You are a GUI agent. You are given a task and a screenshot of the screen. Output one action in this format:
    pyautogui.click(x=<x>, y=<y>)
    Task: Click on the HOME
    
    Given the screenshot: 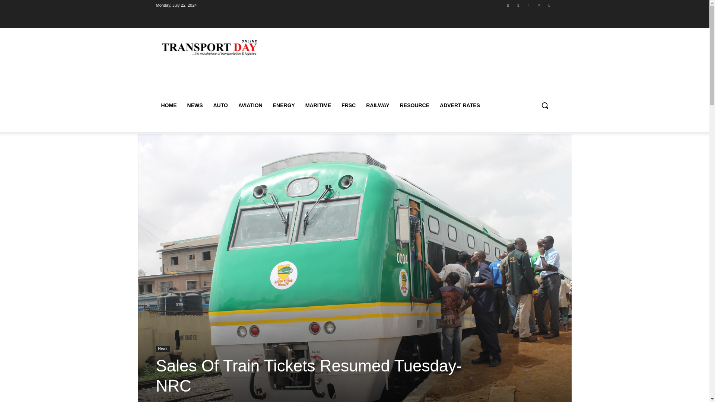 What is the action you would take?
    pyautogui.click(x=168, y=105)
    